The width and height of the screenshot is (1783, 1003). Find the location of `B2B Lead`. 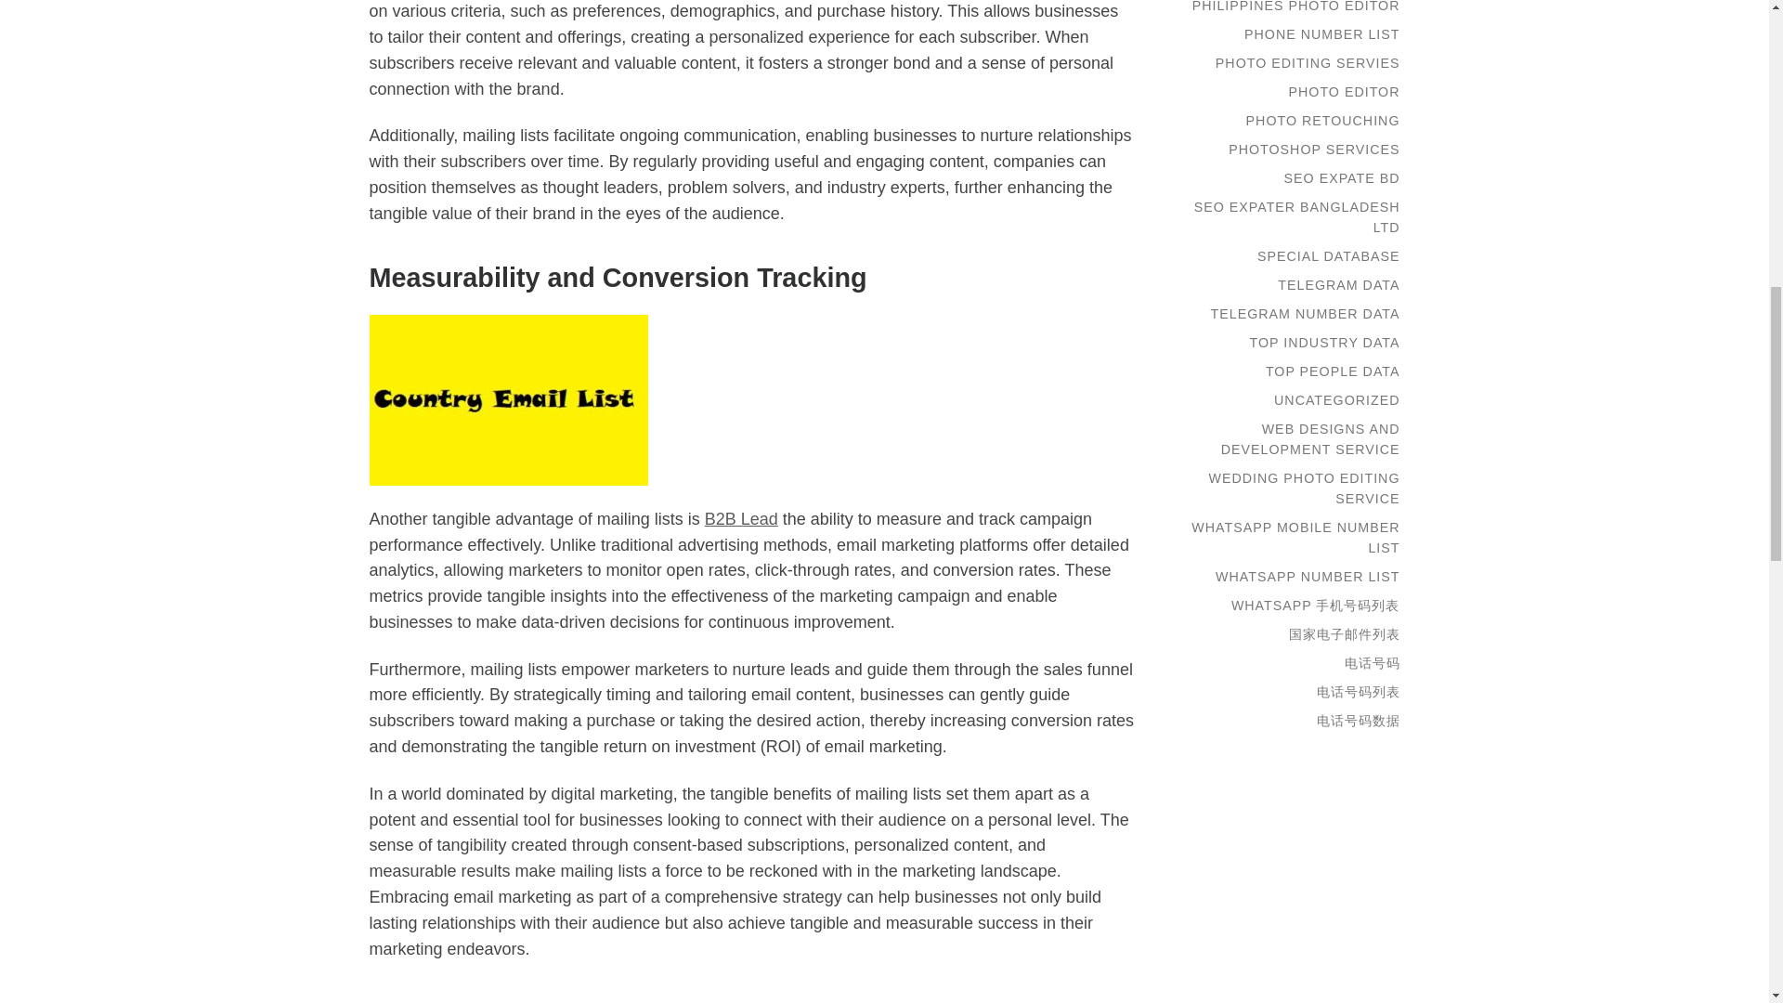

B2B Lead is located at coordinates (741, 518).